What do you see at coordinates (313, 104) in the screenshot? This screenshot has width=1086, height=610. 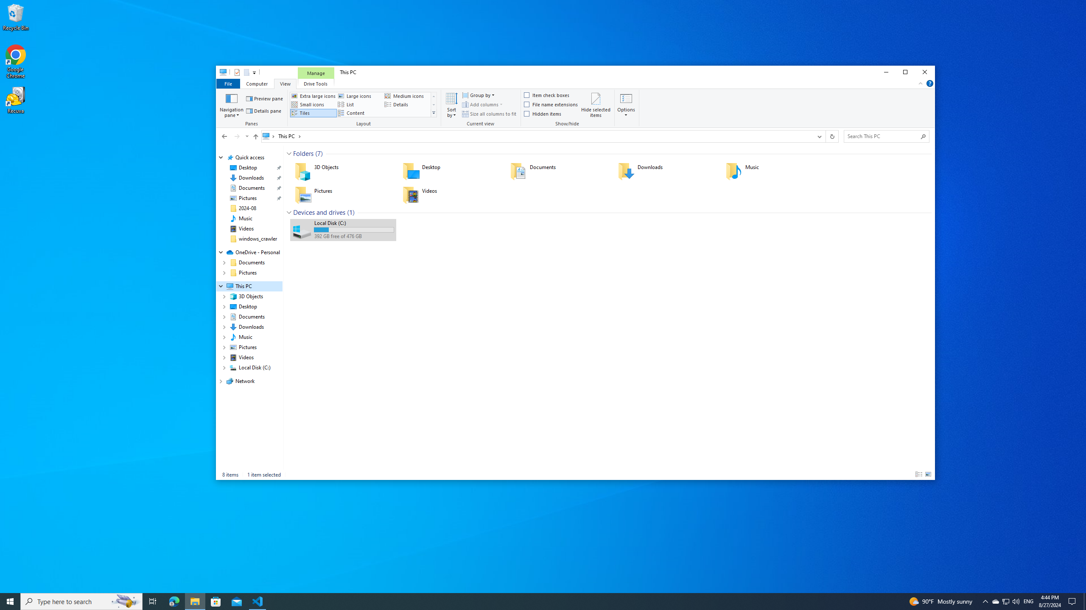 I see `Small icons` at bounding box center [313, 104].